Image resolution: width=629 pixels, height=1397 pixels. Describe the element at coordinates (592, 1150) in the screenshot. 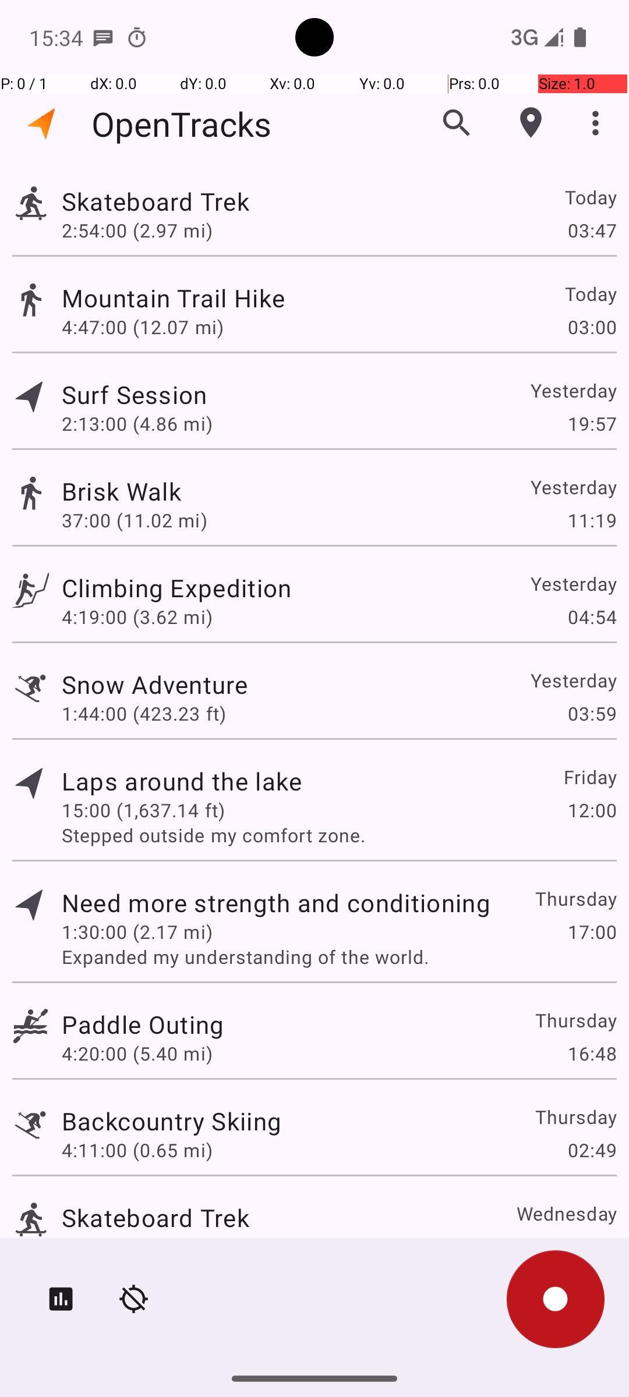

I see `02:49` at that location.